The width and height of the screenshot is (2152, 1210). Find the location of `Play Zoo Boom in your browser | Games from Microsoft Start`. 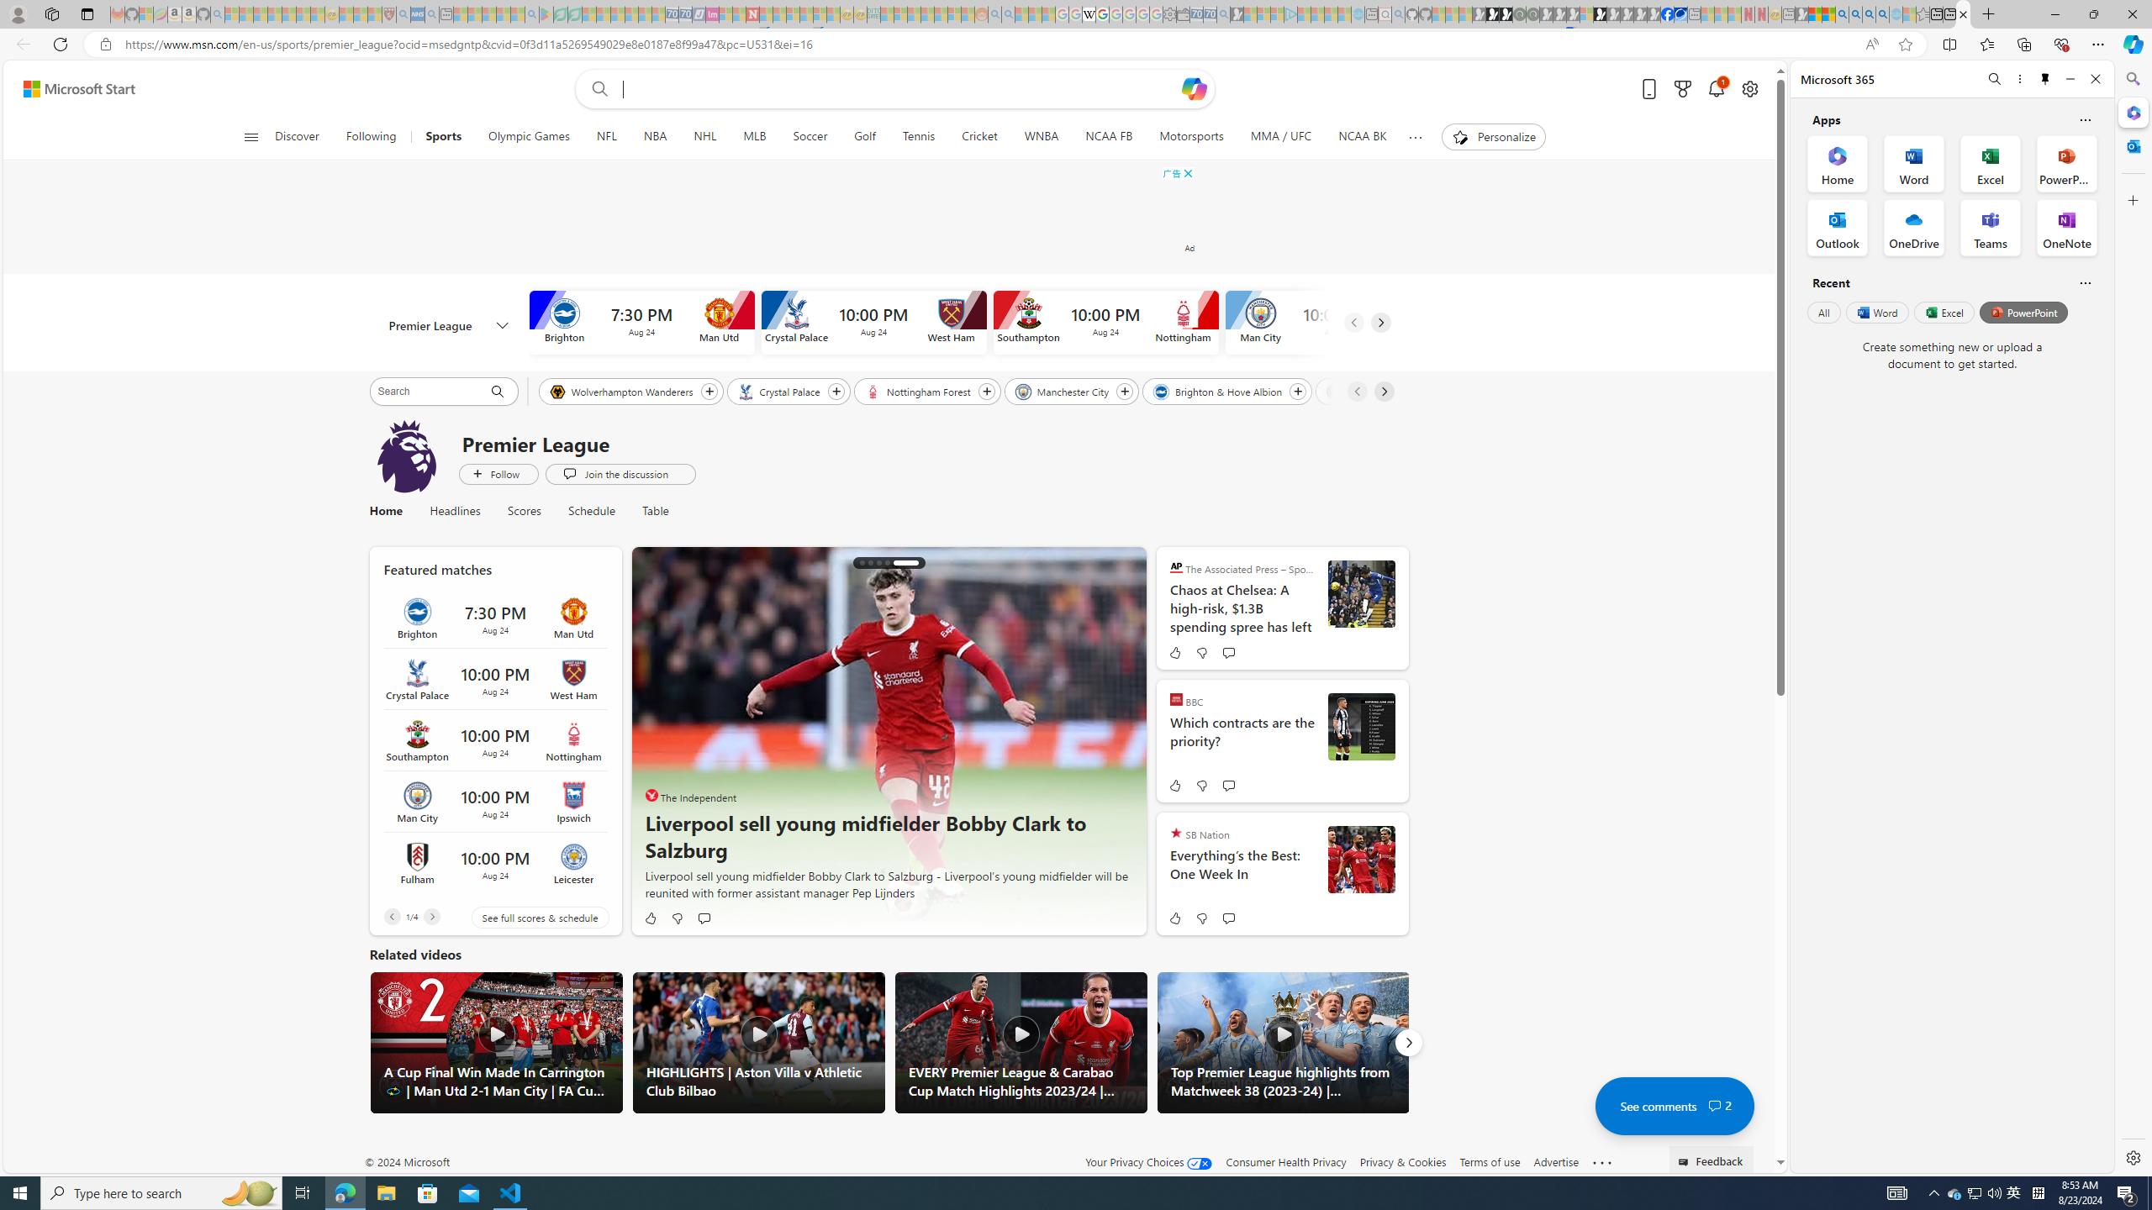

Play Zoo Boom in your browser | Games from Microsoft Start is located at coordinates (1492, 14).